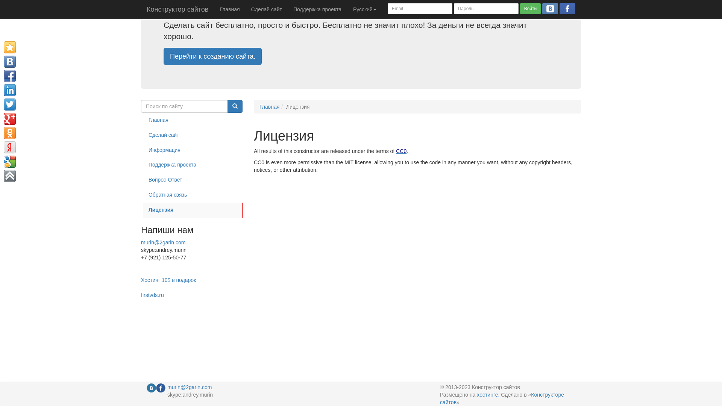  I want to click on Advertisement, so click(688, 139).